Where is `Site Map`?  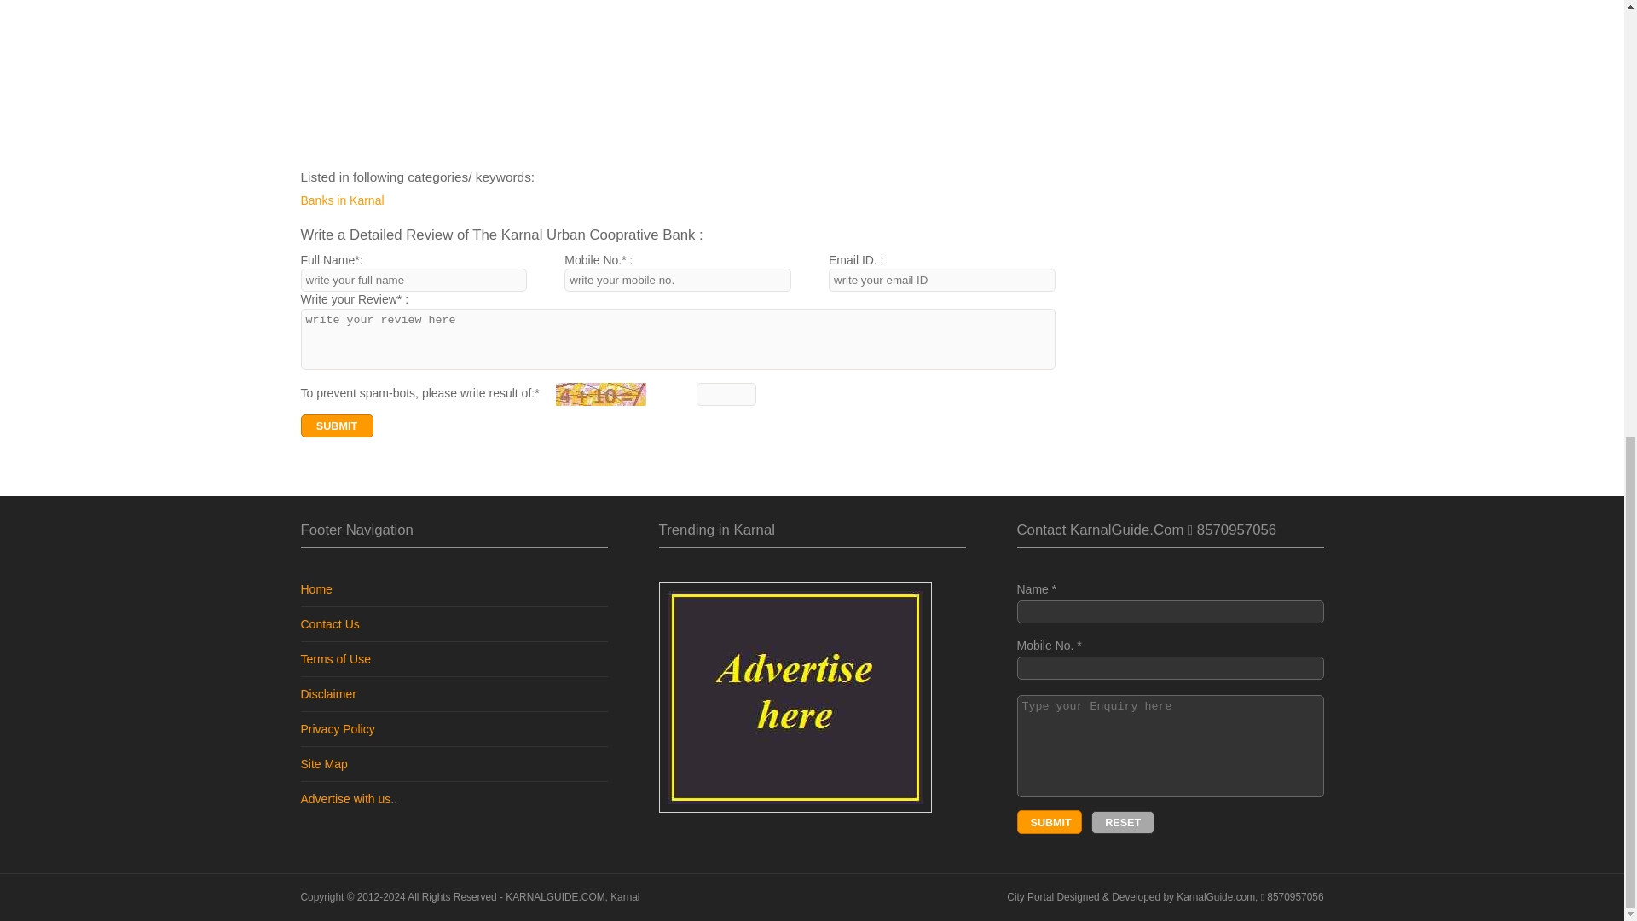
Site Map is located at coordinates (323, 763).